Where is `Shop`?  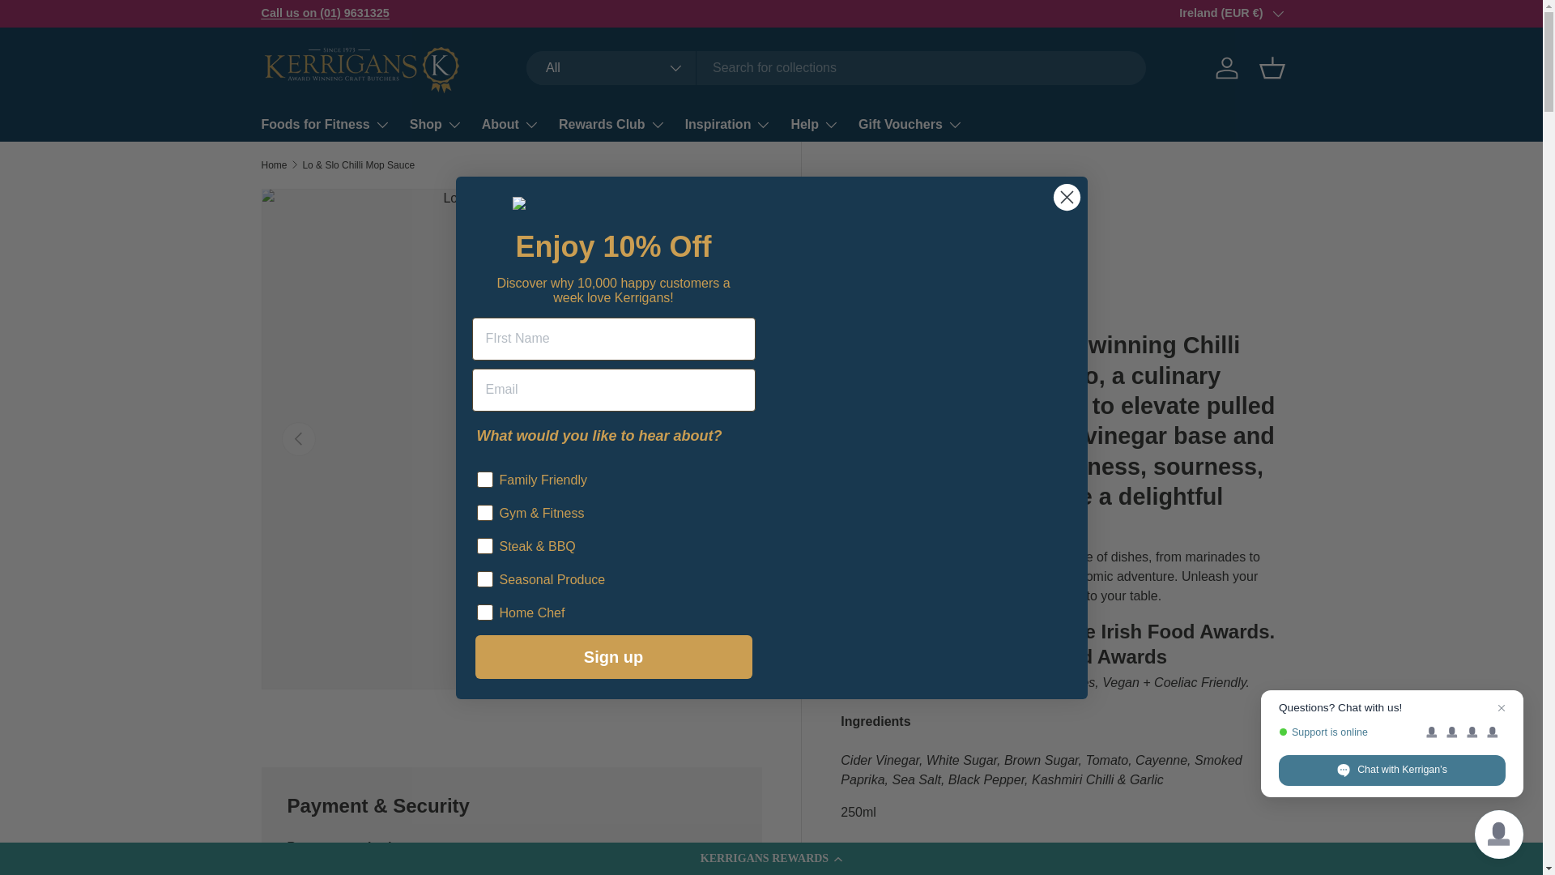 Shop is located at coordinates (436, 124).